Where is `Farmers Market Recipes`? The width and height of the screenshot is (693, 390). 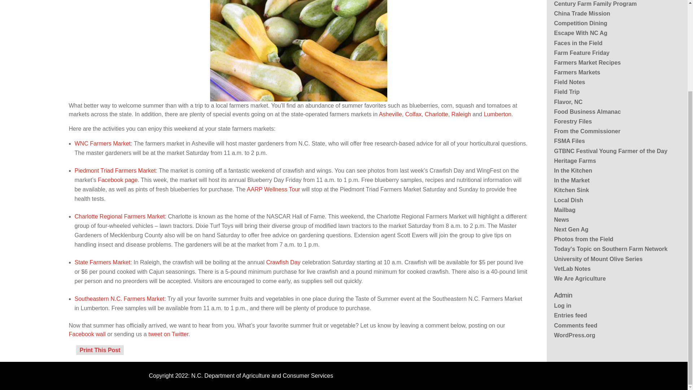 Farmers Market Recipes is located at coordinates (587, 63).